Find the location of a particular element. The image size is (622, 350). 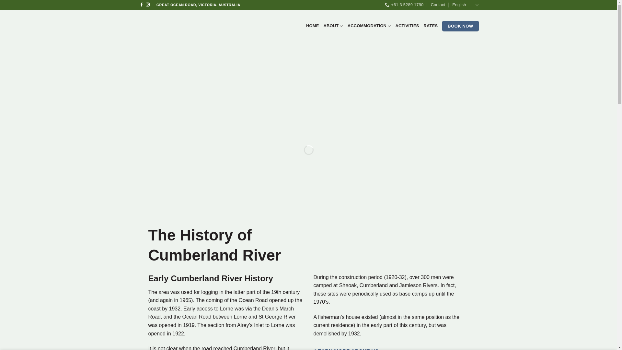

+61 3 5289 1790 is located at coordinates (404, 5).